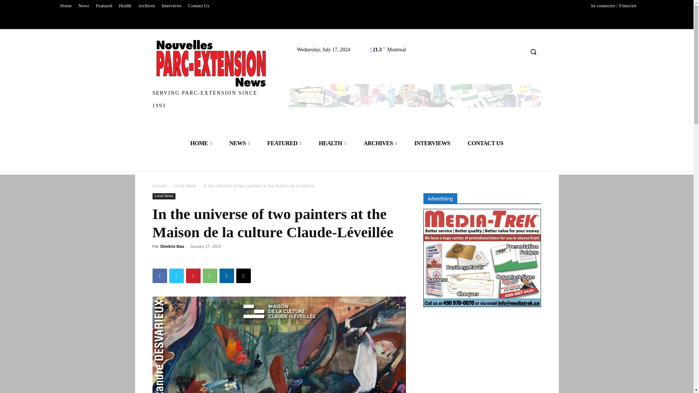  I want to click on Interviews, so click(172, 6).